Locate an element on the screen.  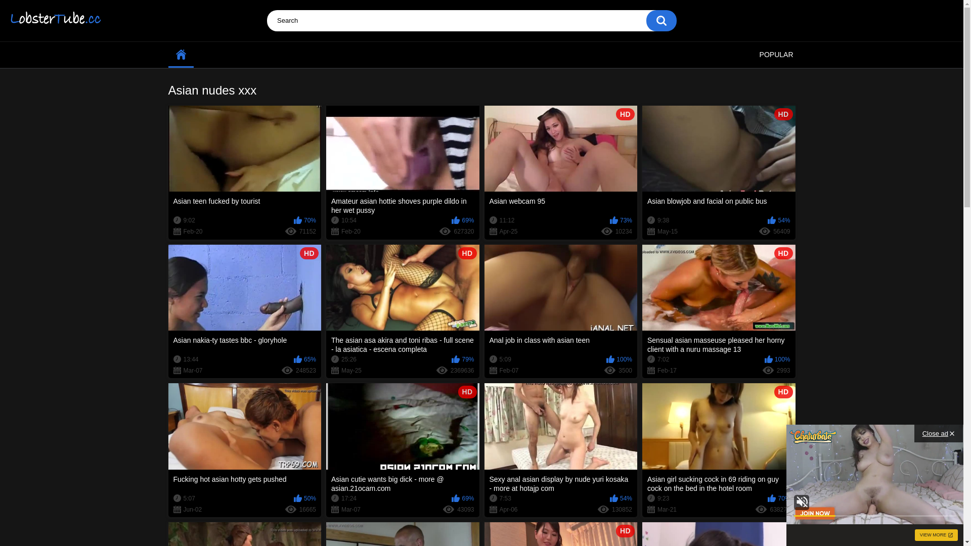
Anal job in class with asian teen
5:09
100%
Feb-07
3500 is located at coordinates (561, 311).